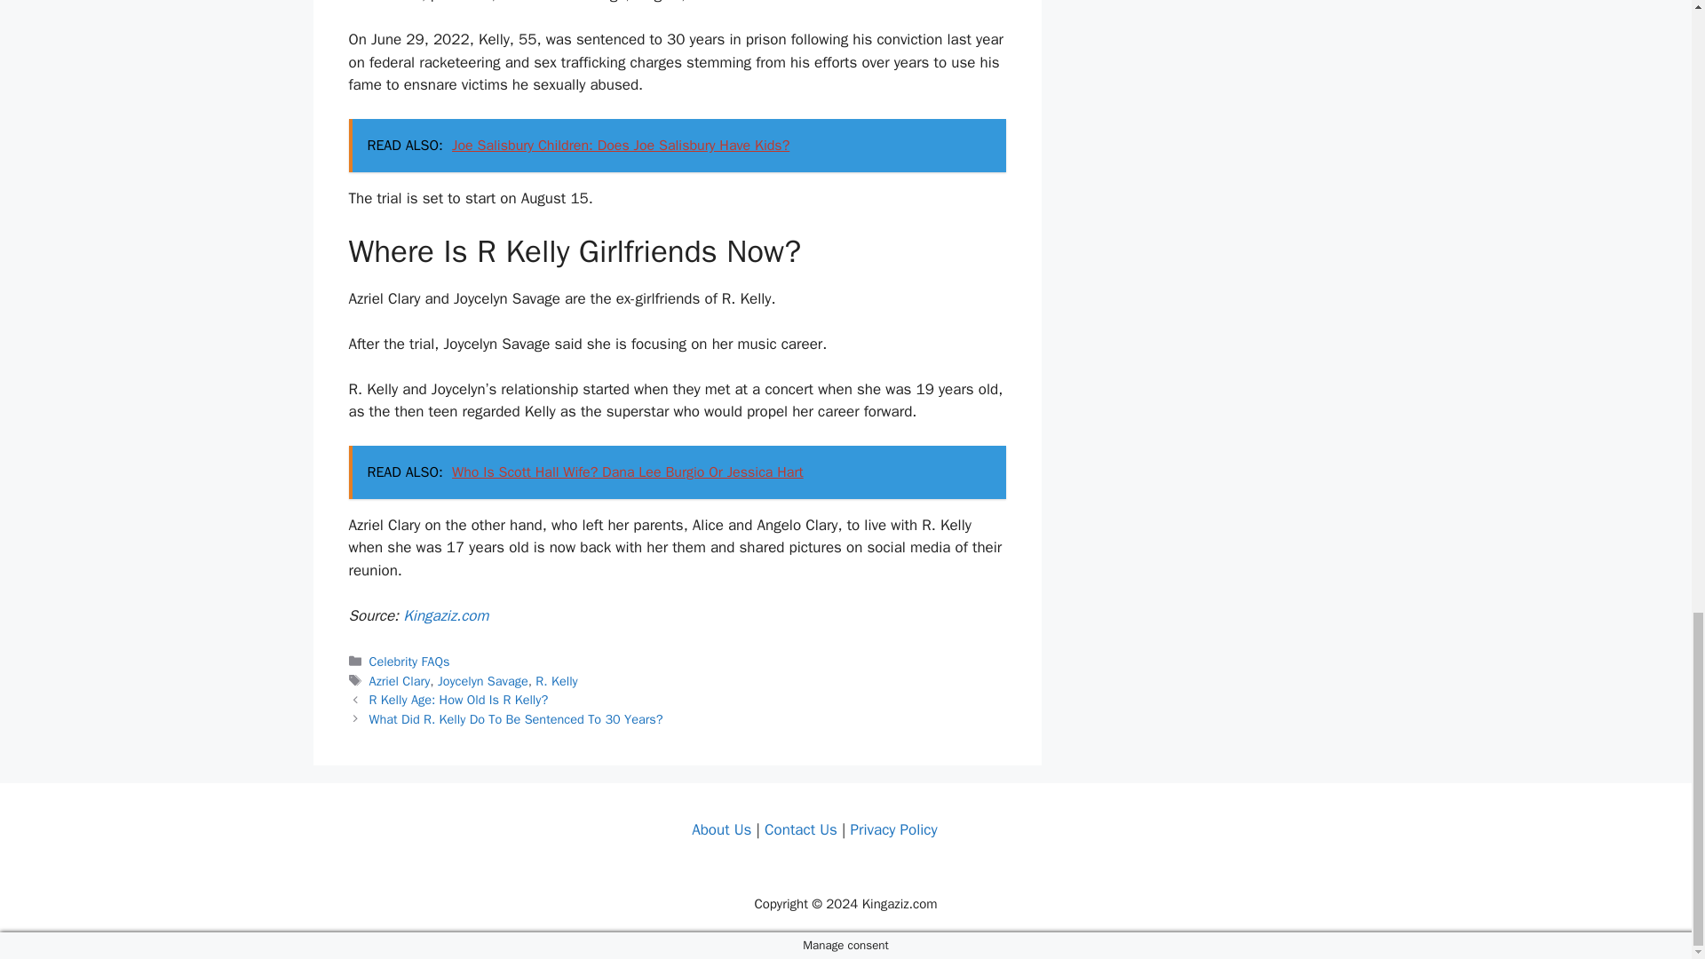 The image size is (1705, 959). Describe the element at coordinates (459, 700) in the screenshot. I see `R Kelly Age: How Old Is R Kelly?` at that location.